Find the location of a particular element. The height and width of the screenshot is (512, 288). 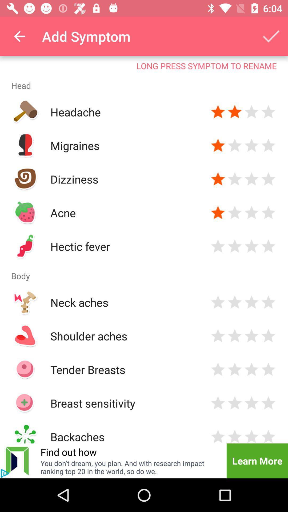

amount user suffers from symptom is located at coordinates (218, 213).